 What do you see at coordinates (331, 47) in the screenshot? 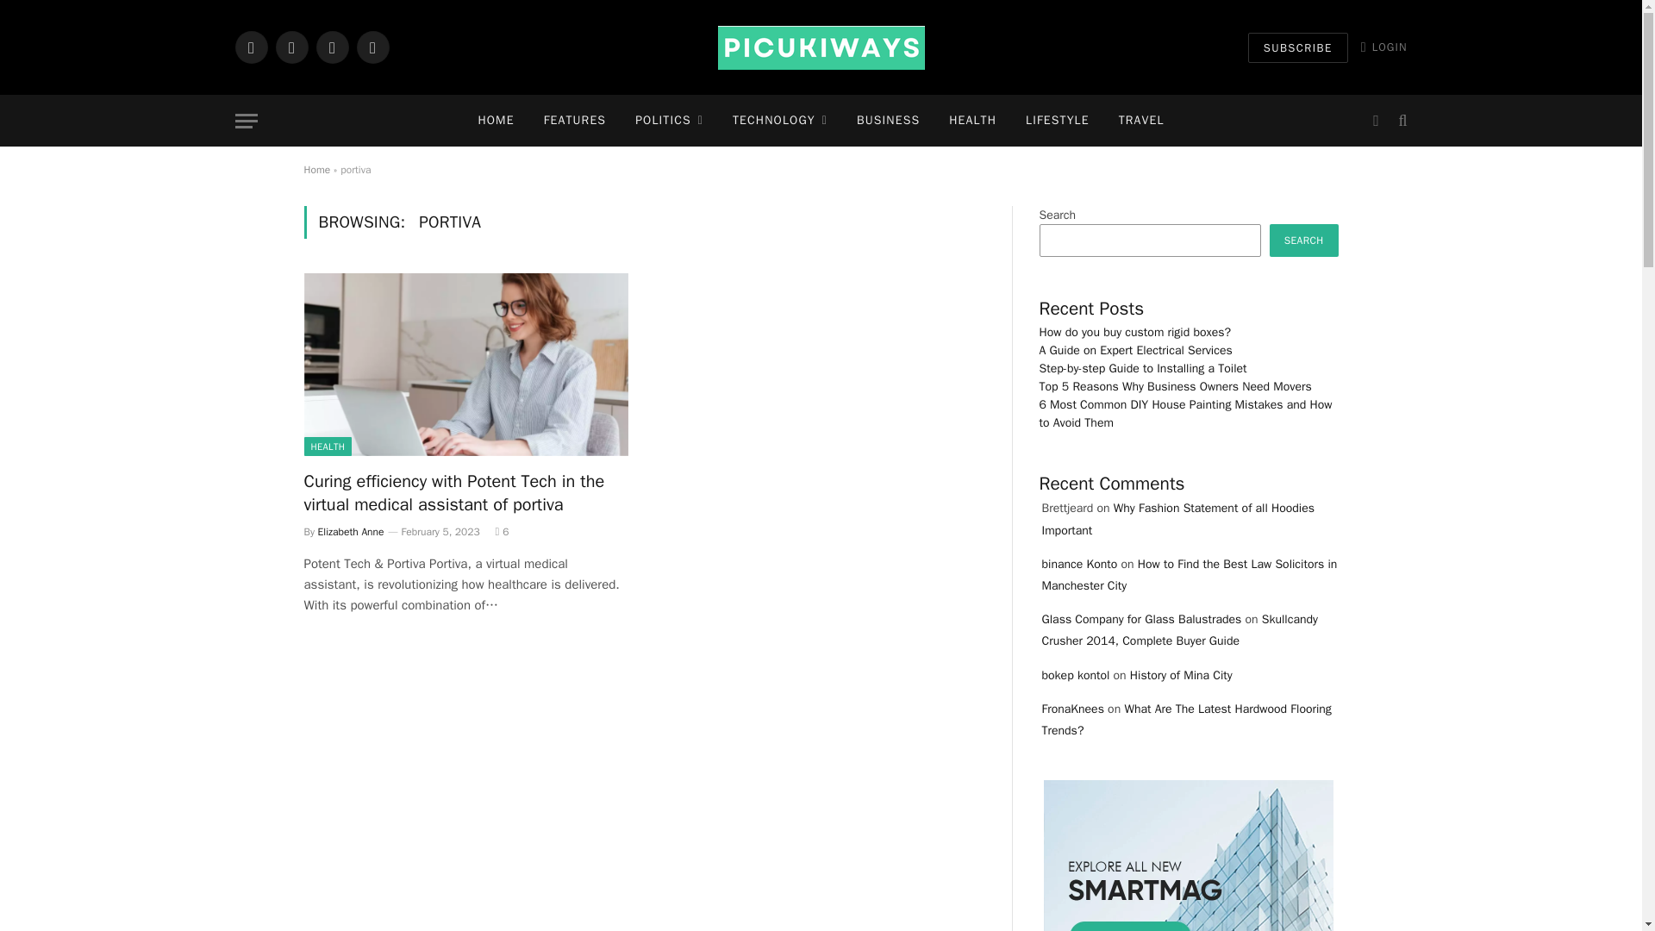
I see `Instagram` at bounding box center [331, 47].